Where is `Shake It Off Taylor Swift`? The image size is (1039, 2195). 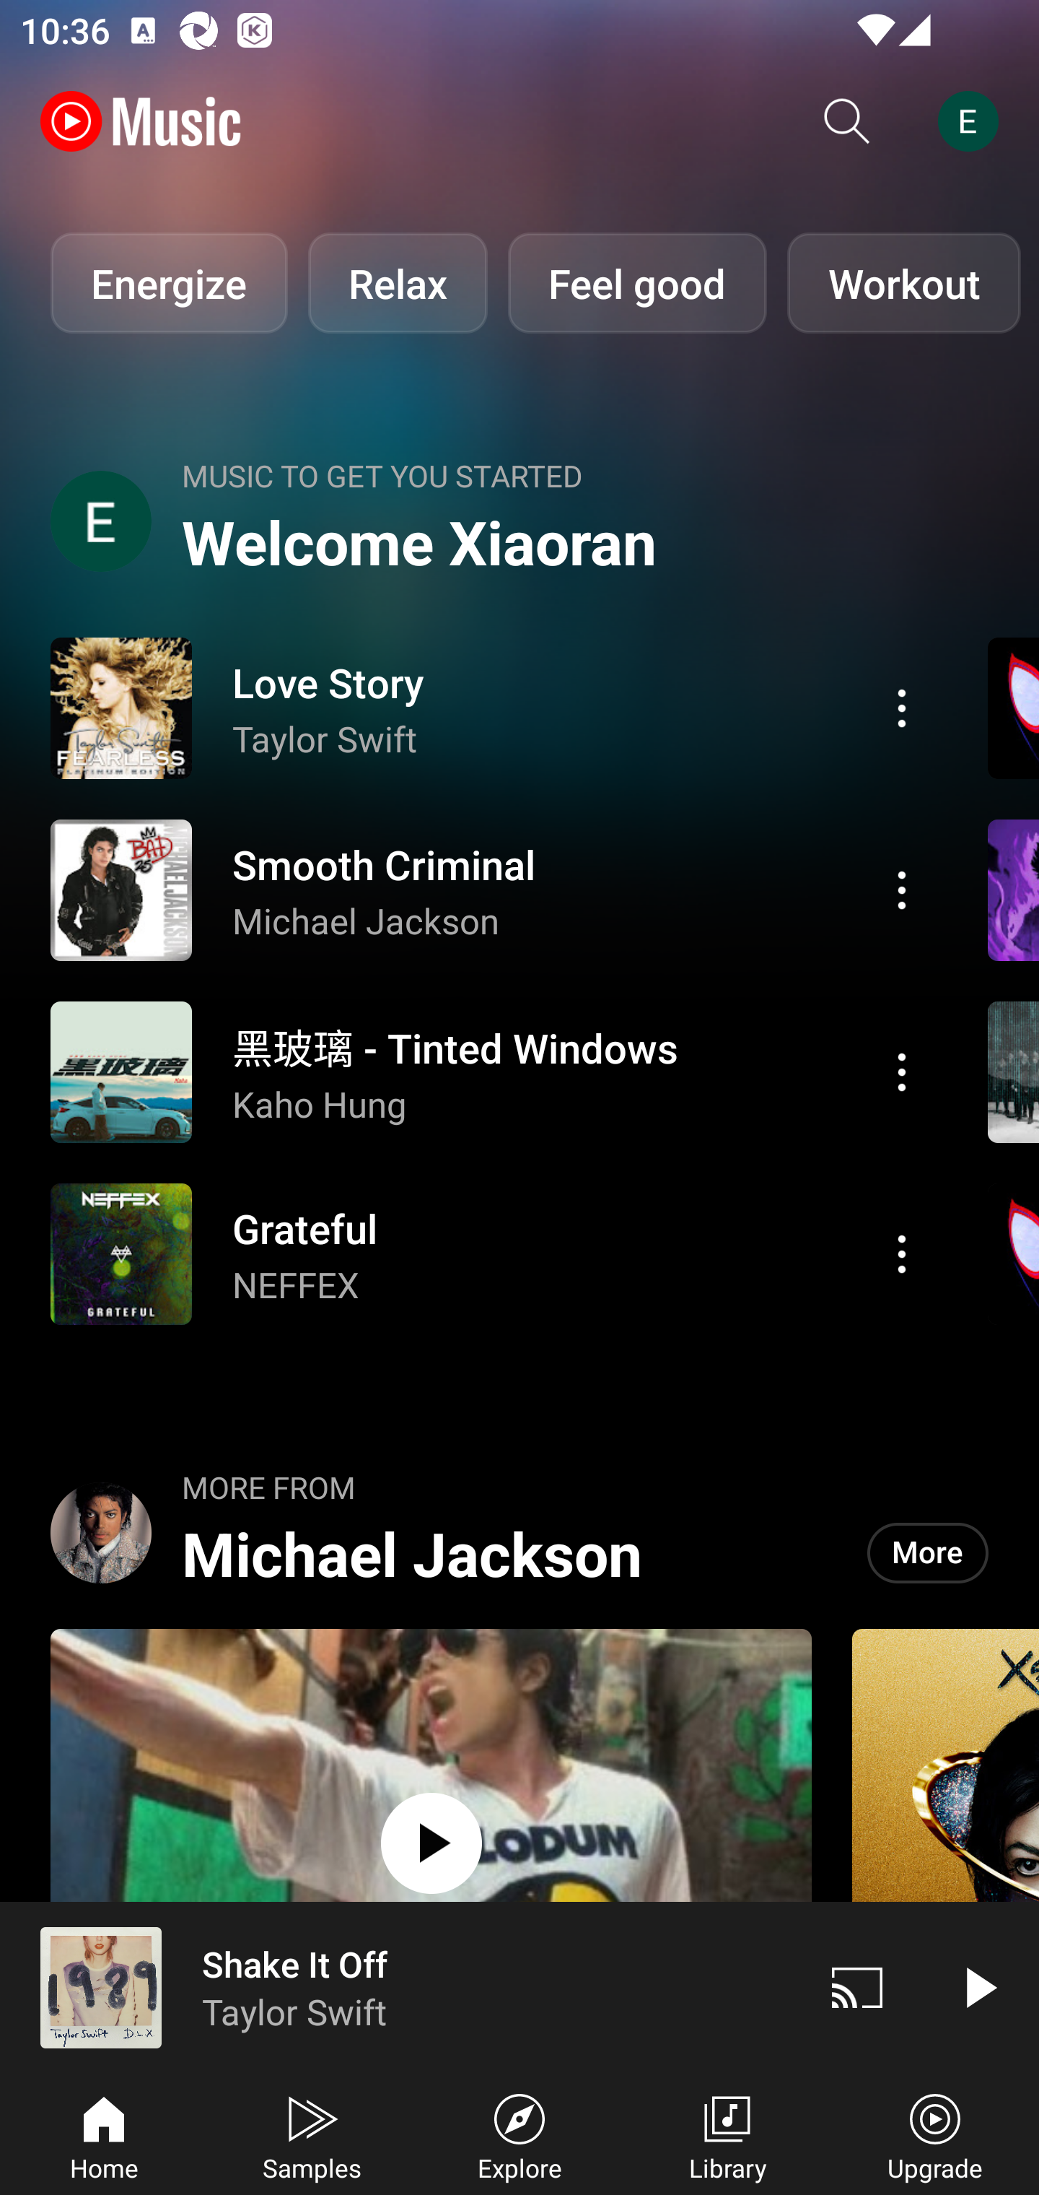 Shake It Off Taylor Swift is located at coordinates (398, 1987).